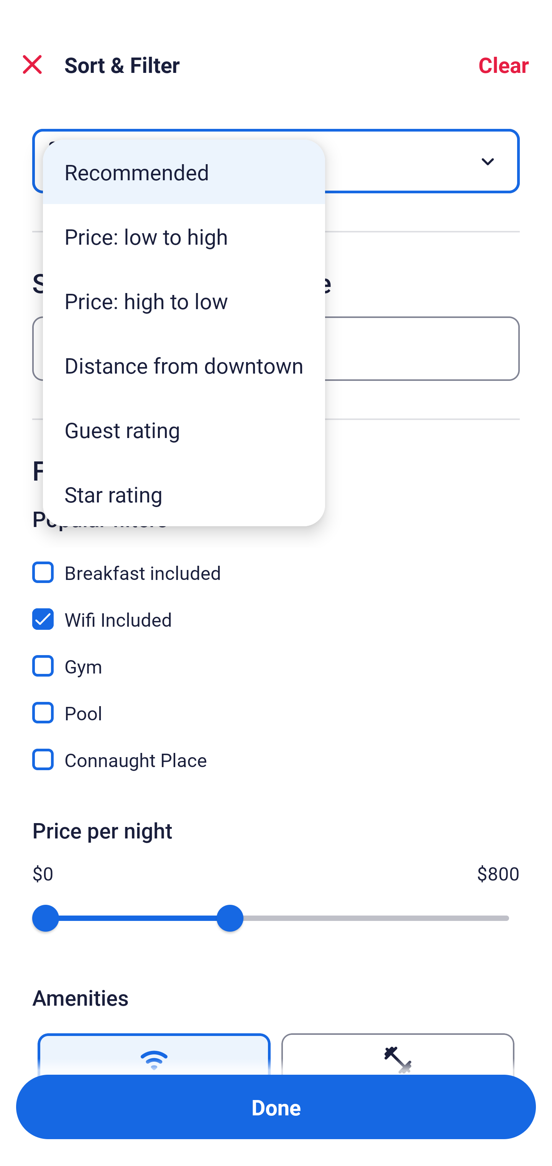  Describe the element at coordinates (184, 236) in the screenshot. I see `Price: low to high` at that location.